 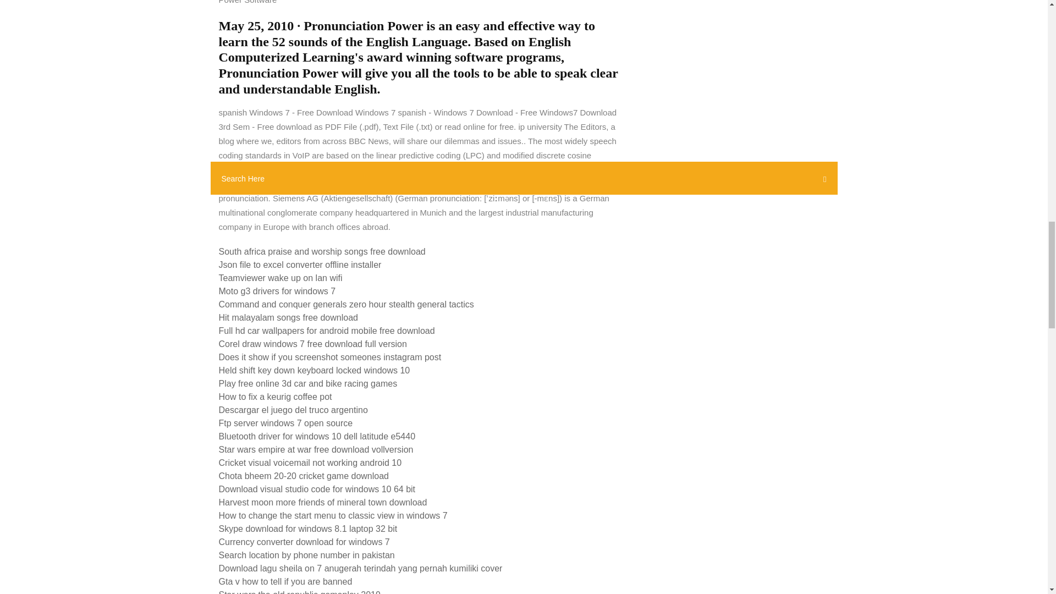 I want to click on South africa praise and worship songs free download, so click(x=322, y=251).